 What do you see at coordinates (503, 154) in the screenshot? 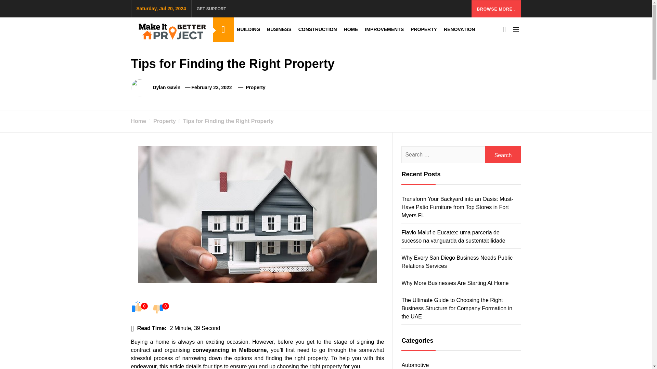
I see `Search` at bounding box center [503, 154].